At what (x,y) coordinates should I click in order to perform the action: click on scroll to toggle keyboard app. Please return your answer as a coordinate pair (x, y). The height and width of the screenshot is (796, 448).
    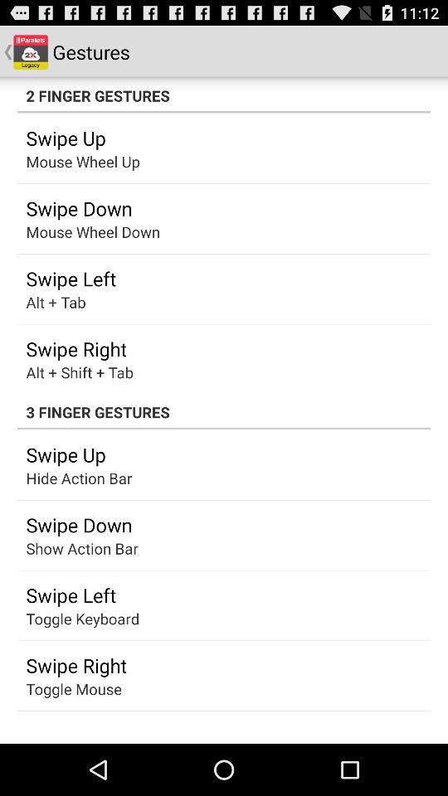
    Looking at the image, I should click on (83, 619).